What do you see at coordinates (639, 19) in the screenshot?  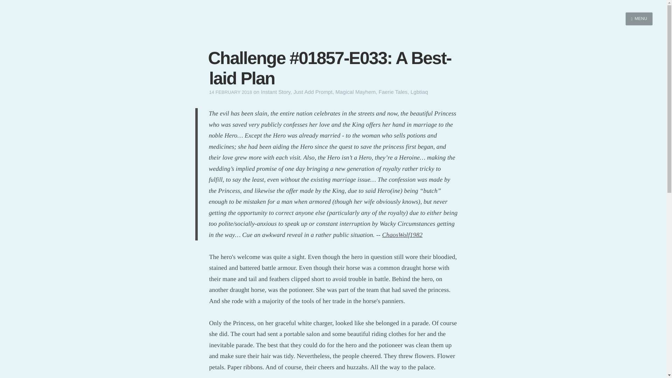 I see `MENU` at bounding box center [639, 19].